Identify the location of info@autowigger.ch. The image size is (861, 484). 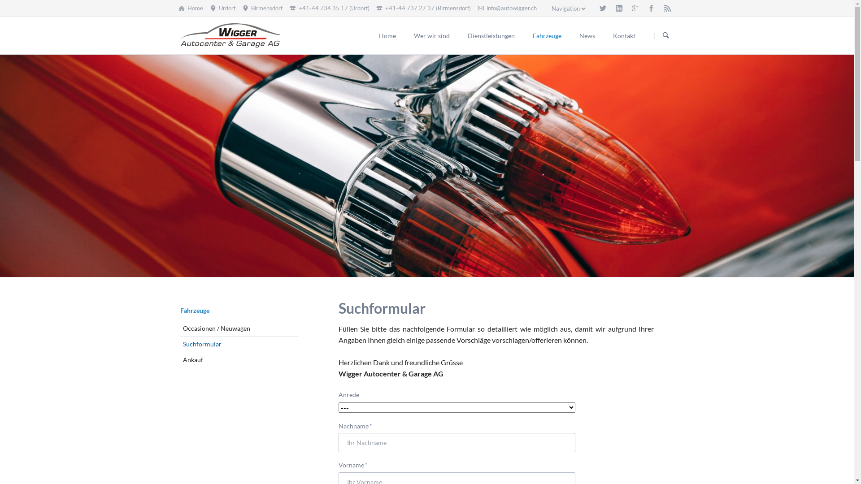
(508, 8).